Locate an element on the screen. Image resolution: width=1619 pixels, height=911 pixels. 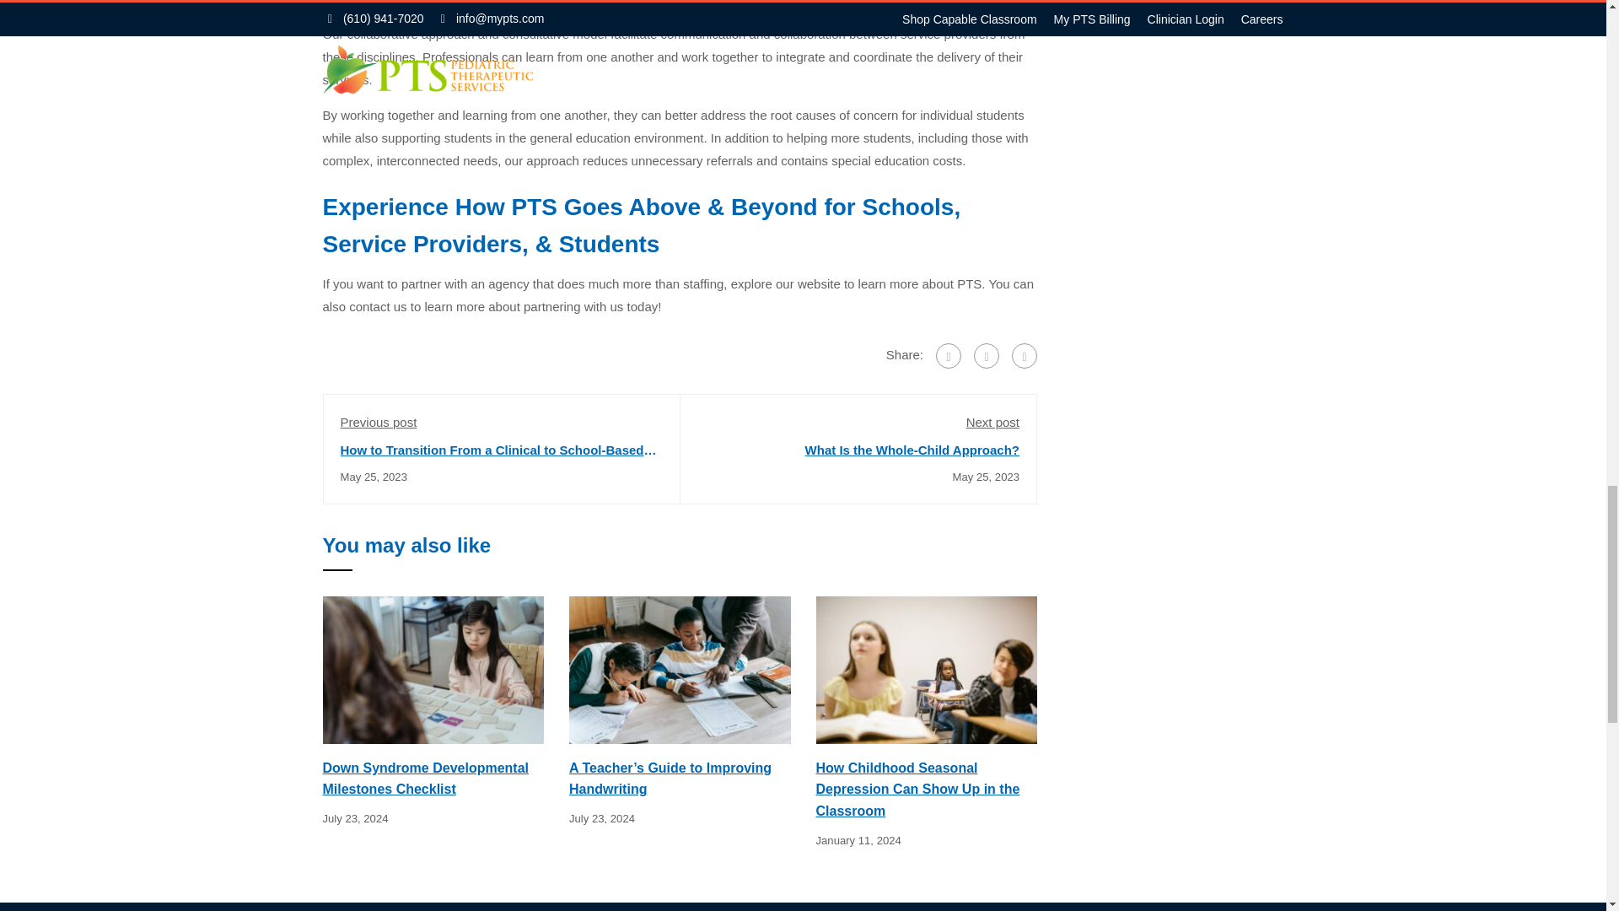
Pinterest is located at coordinates (1025, 356).